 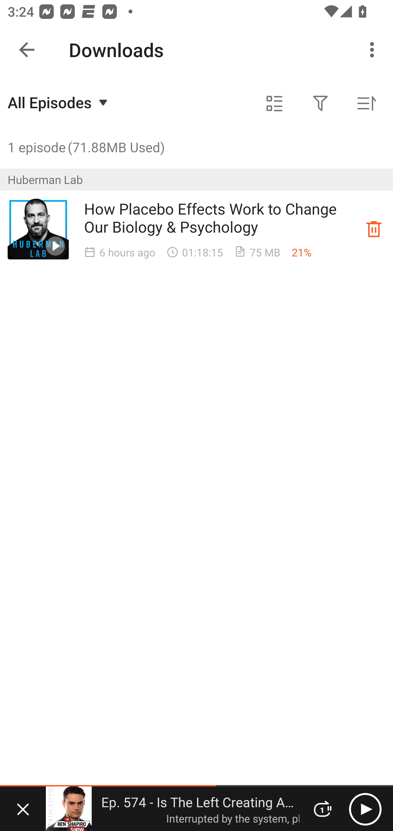 What do you see at coordinates (196, 47) in the screenshot?
I see `5.0 Downloading 4 episodes VIEW` at bounding box center [196, 47].